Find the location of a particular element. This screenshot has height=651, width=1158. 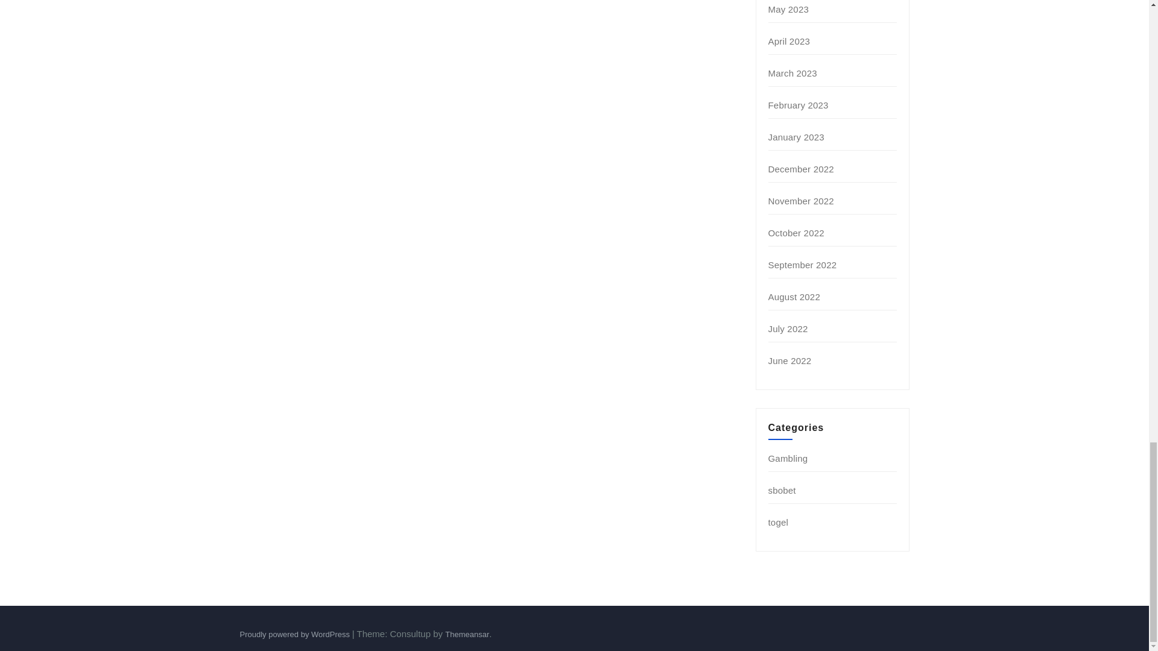

October 2022 is located at coordinates (796, 233).